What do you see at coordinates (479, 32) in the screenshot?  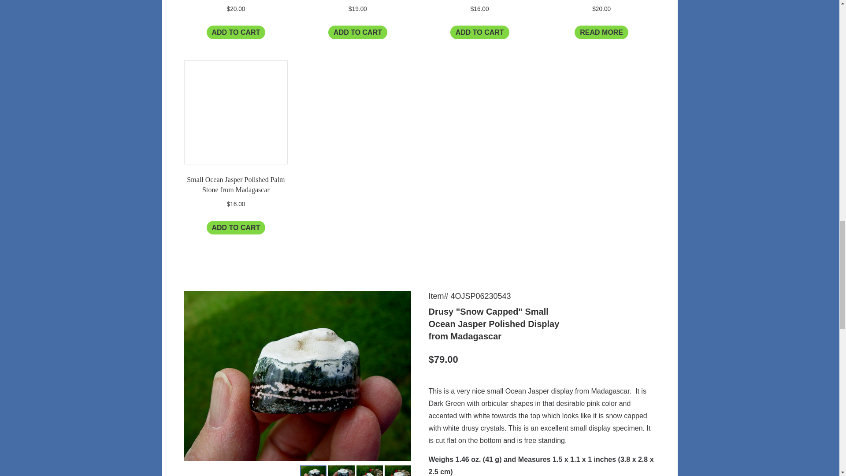 I see `ADD TO CART` at bounding box center [479, 32].